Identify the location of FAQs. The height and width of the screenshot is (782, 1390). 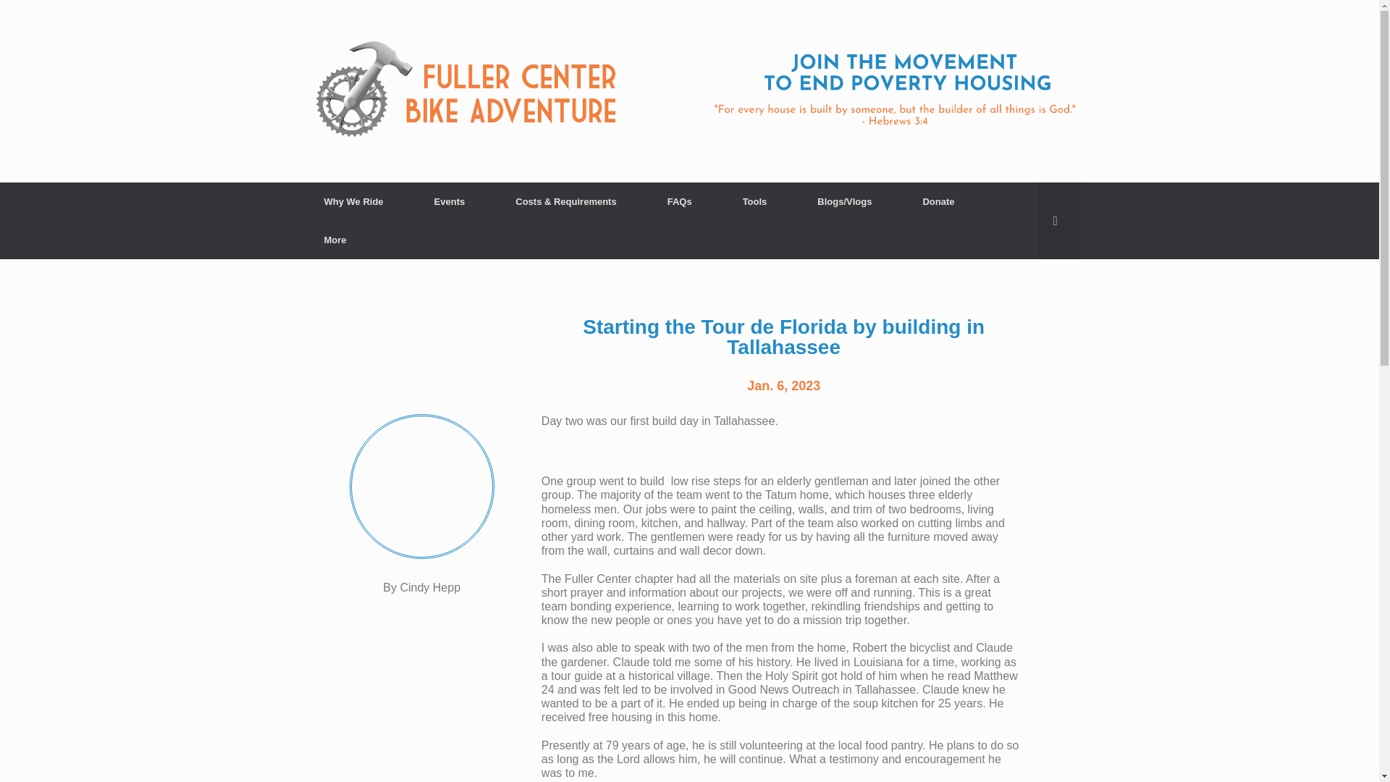
(679, 201).